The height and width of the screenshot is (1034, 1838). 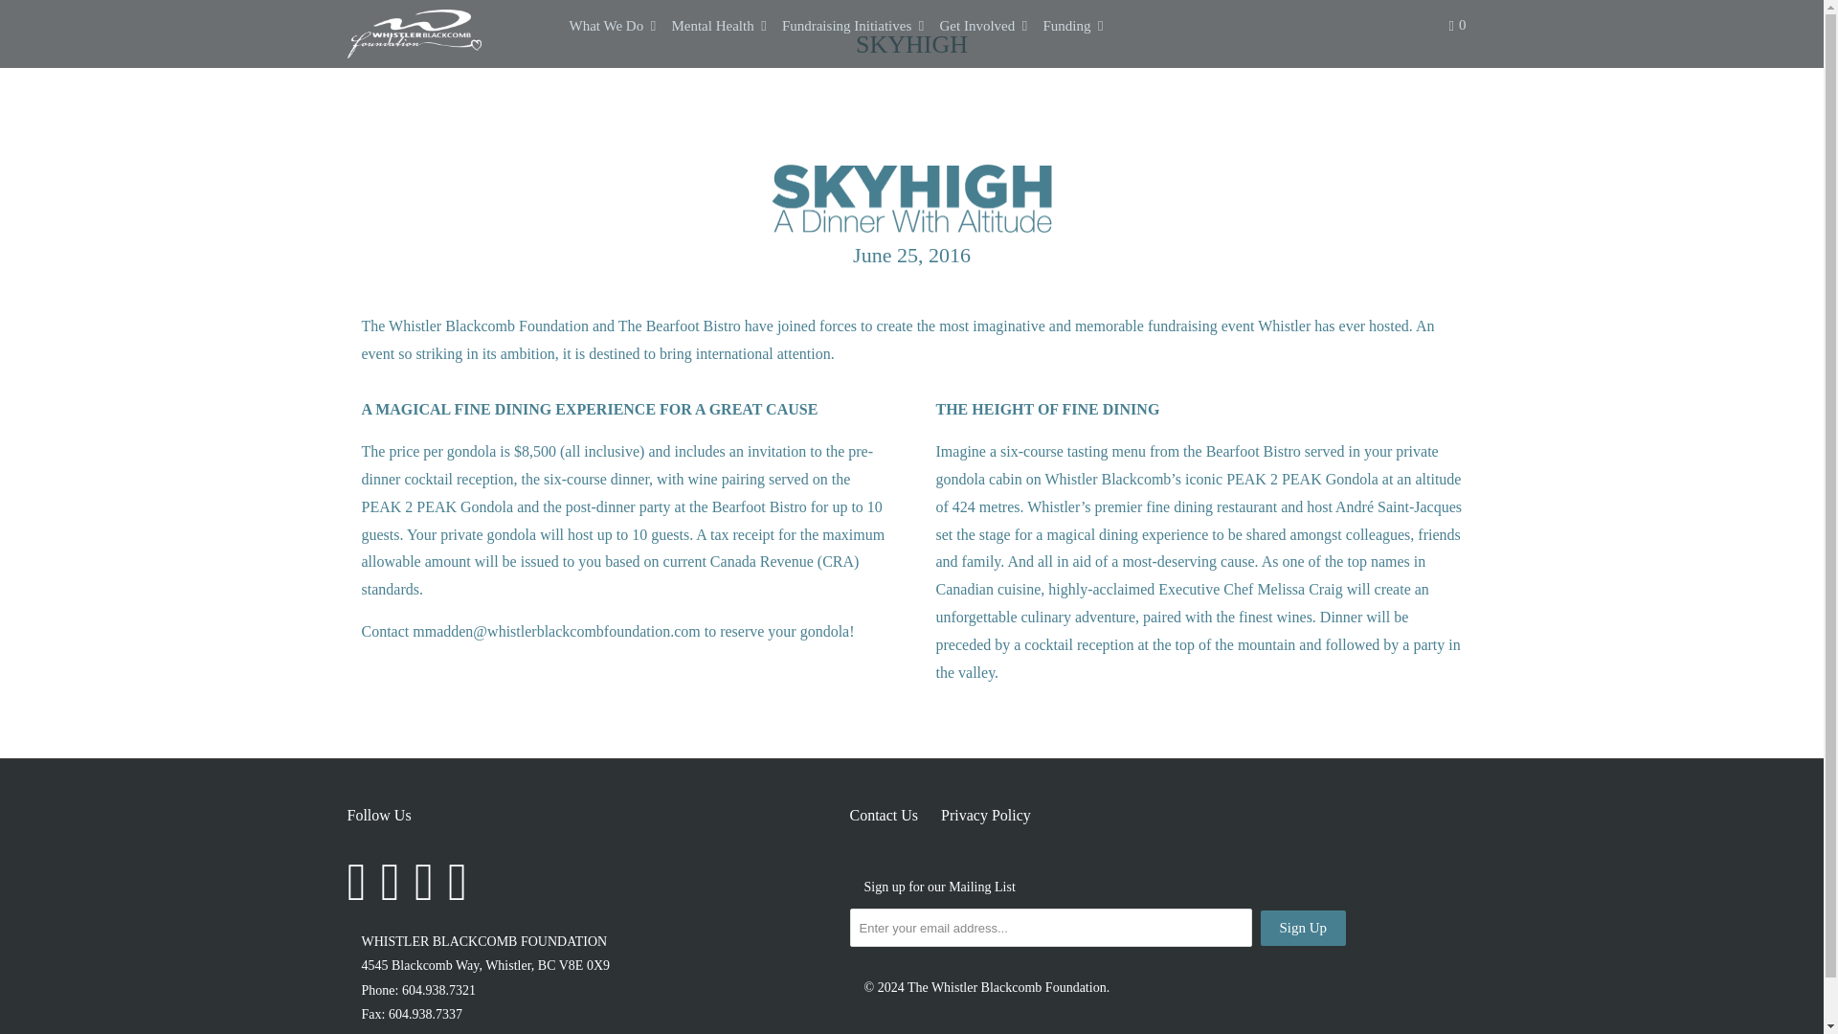 What do you see at coordinates (1074, 26) in the screenshot?
I see `Funding  ` at bounding box center [1074, 26].